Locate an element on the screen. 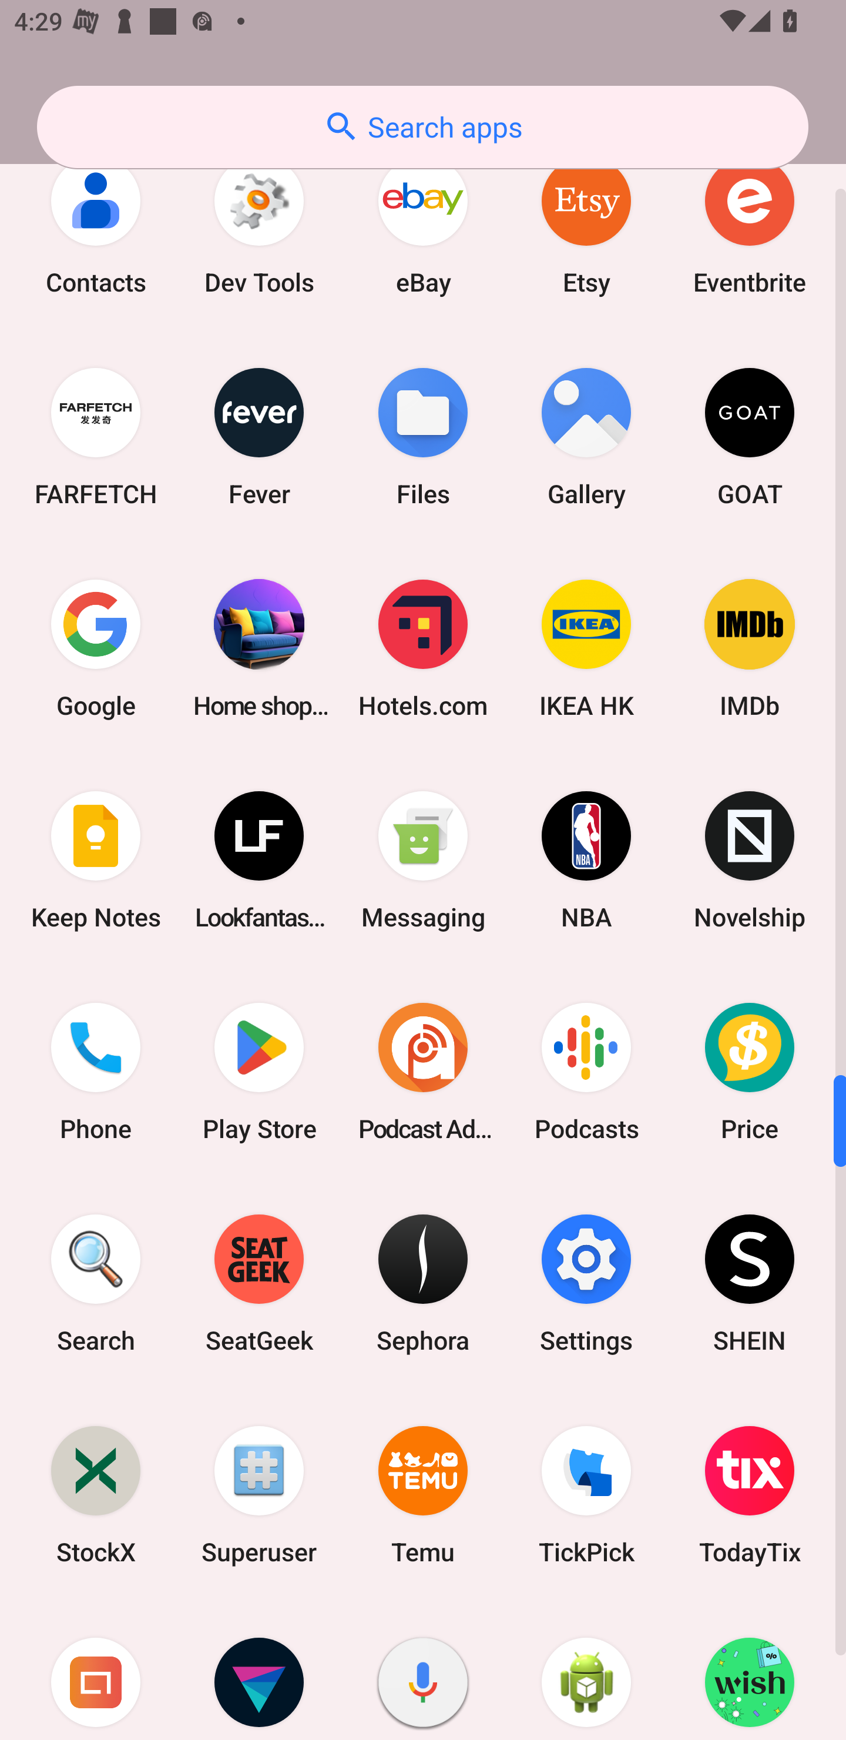 The height and width of the screenshot is (1740, 846). Hotels.com is located at coordinates (423, 648).